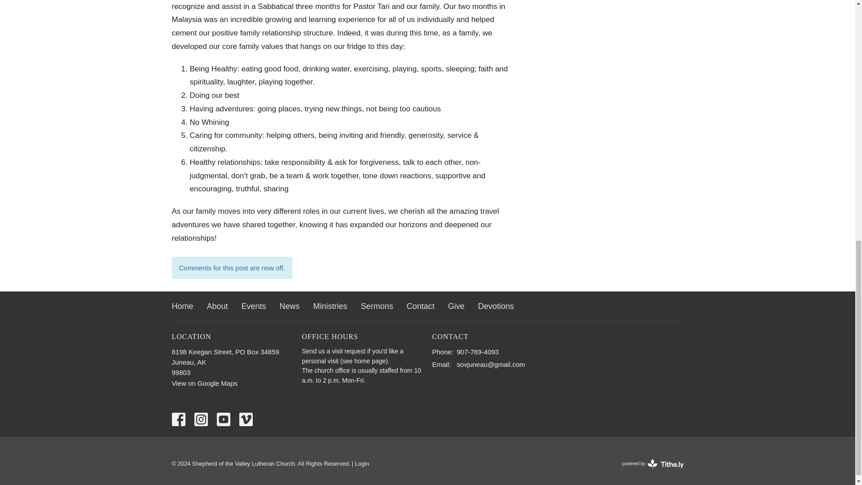 This screenshot has height=485, width=862. I want to click on Sermons, so click(377, 306).